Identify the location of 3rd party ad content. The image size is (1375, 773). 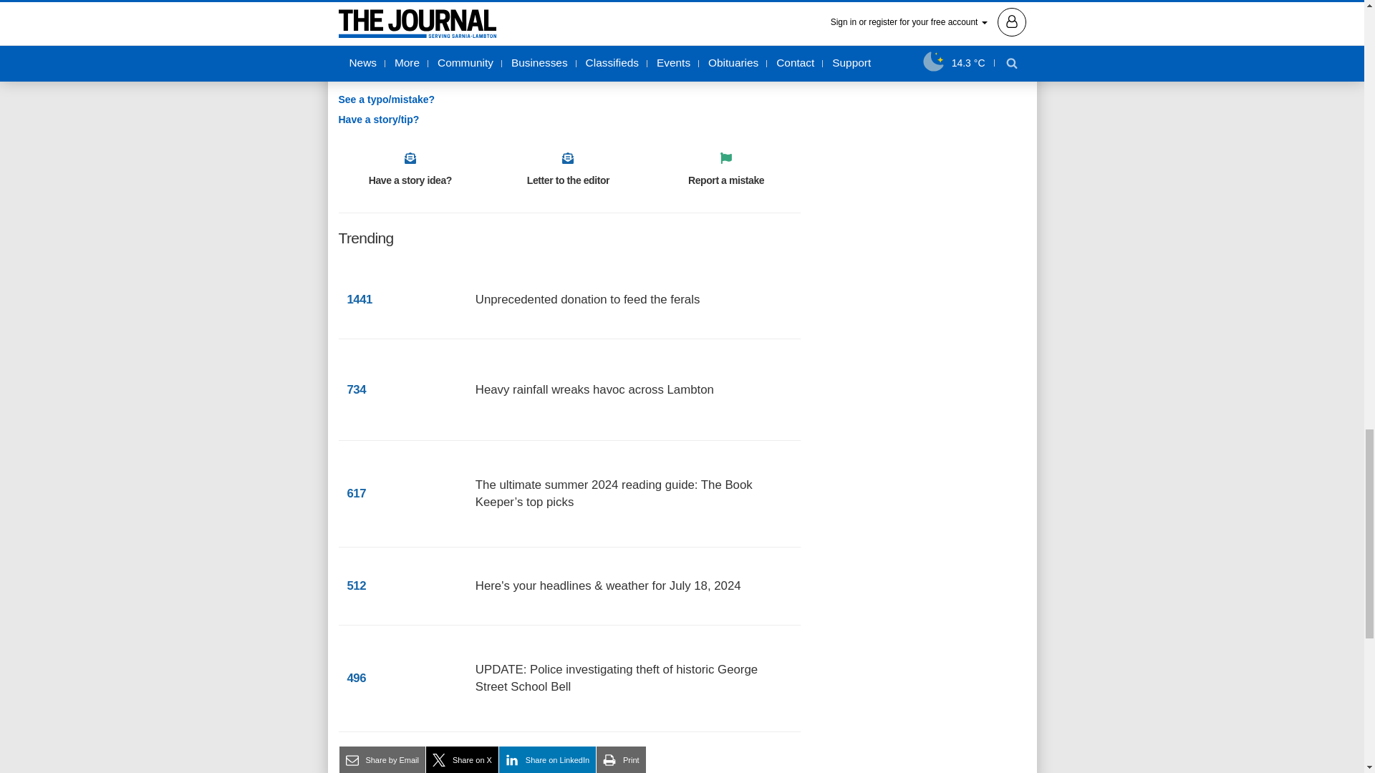
(918, 150).